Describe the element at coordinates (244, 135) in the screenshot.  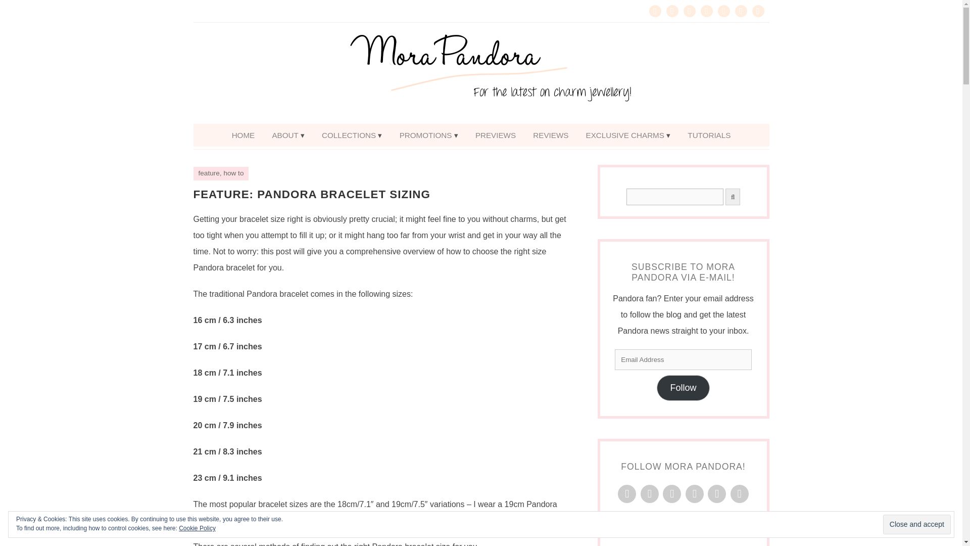
I see `HOME` at that location.